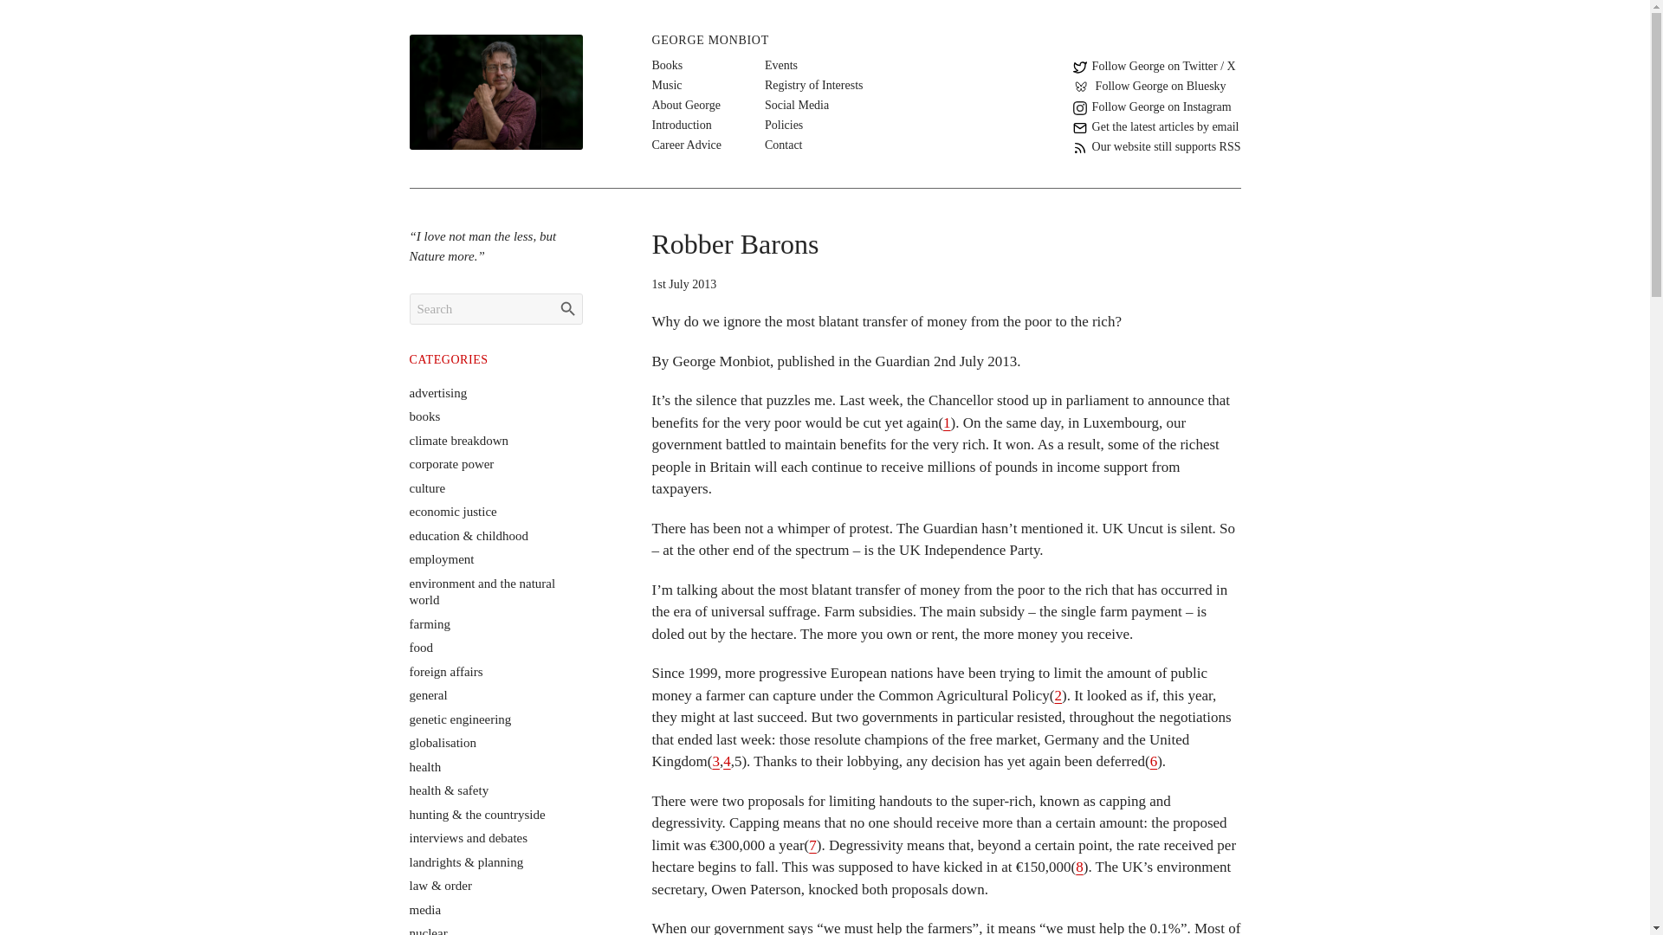 This screenshot has width=1663, height=935. Describe the element at coordinates (424, 416) in the screenshot. I see `books` at that location.